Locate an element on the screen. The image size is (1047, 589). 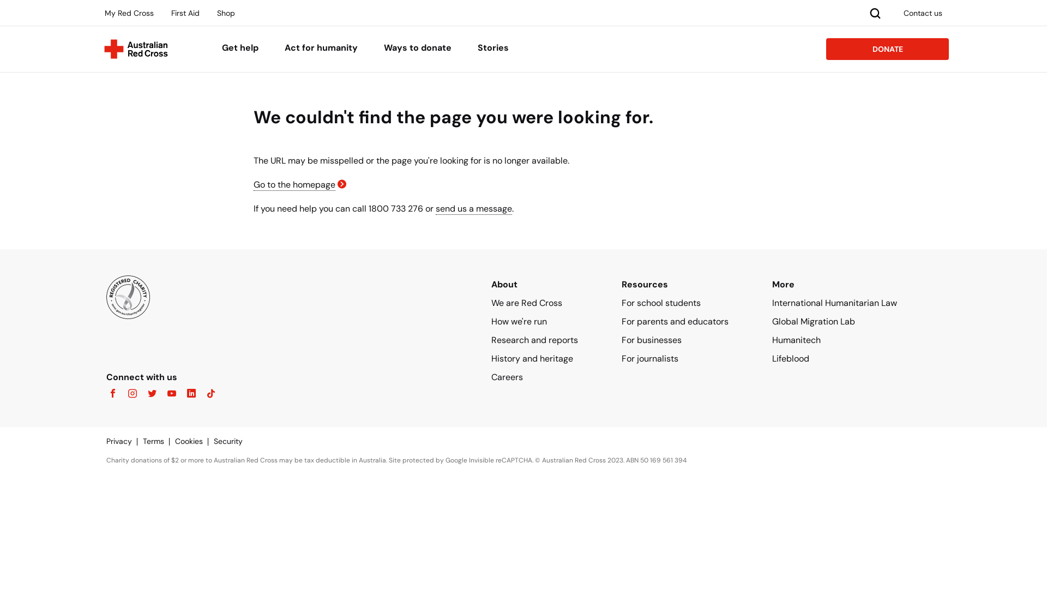
Go to the homepage is located at coordinates (294, 185).